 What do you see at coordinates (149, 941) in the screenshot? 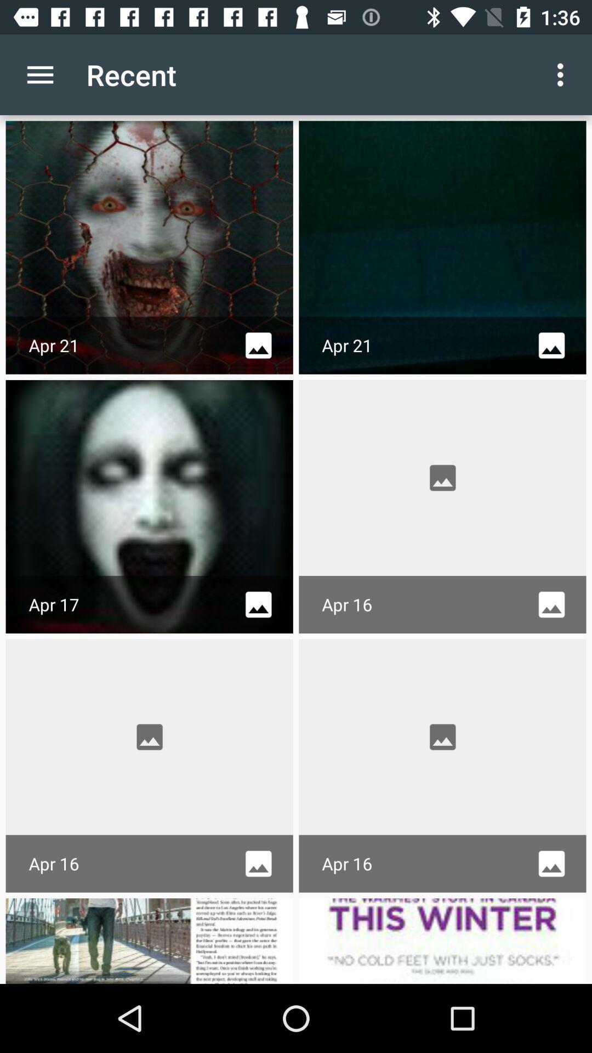
I see `select the image in which dog appears` at bounding box center [149, 941].